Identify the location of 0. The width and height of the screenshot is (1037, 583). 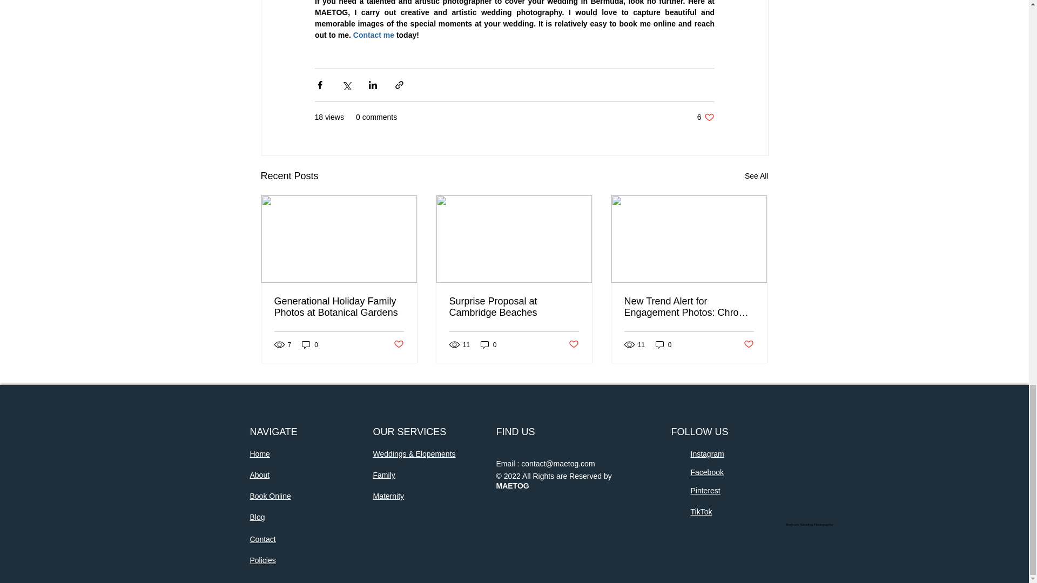
(488, 344).